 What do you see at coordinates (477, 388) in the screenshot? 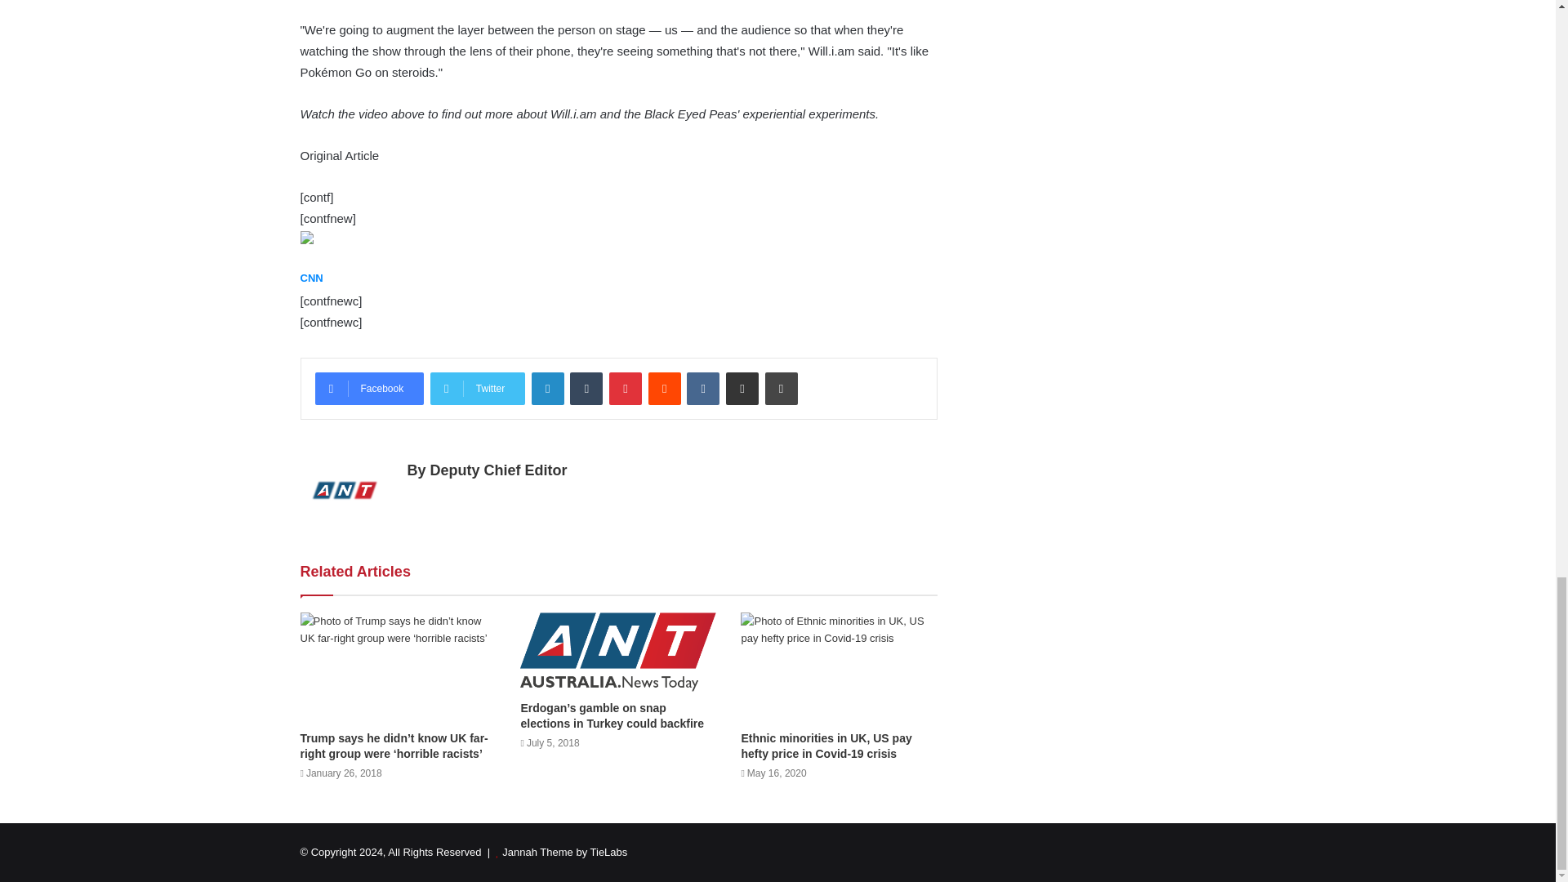
I see `Twitter` at bounding box center [477, 388].